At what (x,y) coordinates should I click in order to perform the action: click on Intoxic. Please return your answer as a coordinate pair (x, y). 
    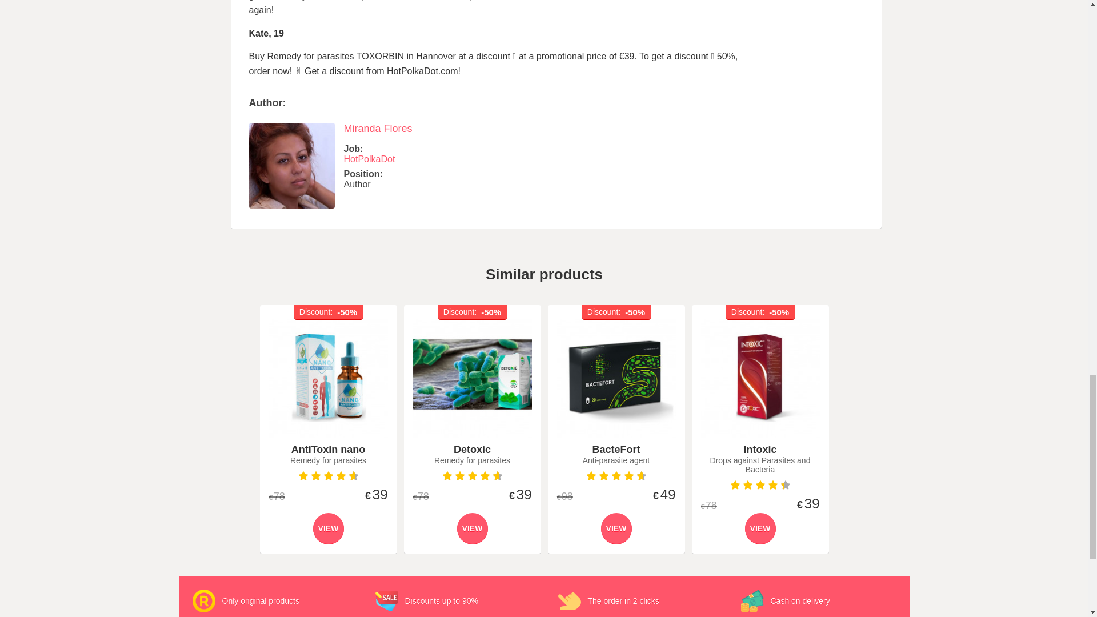
    Looking at the image, I should click on (760, 378).